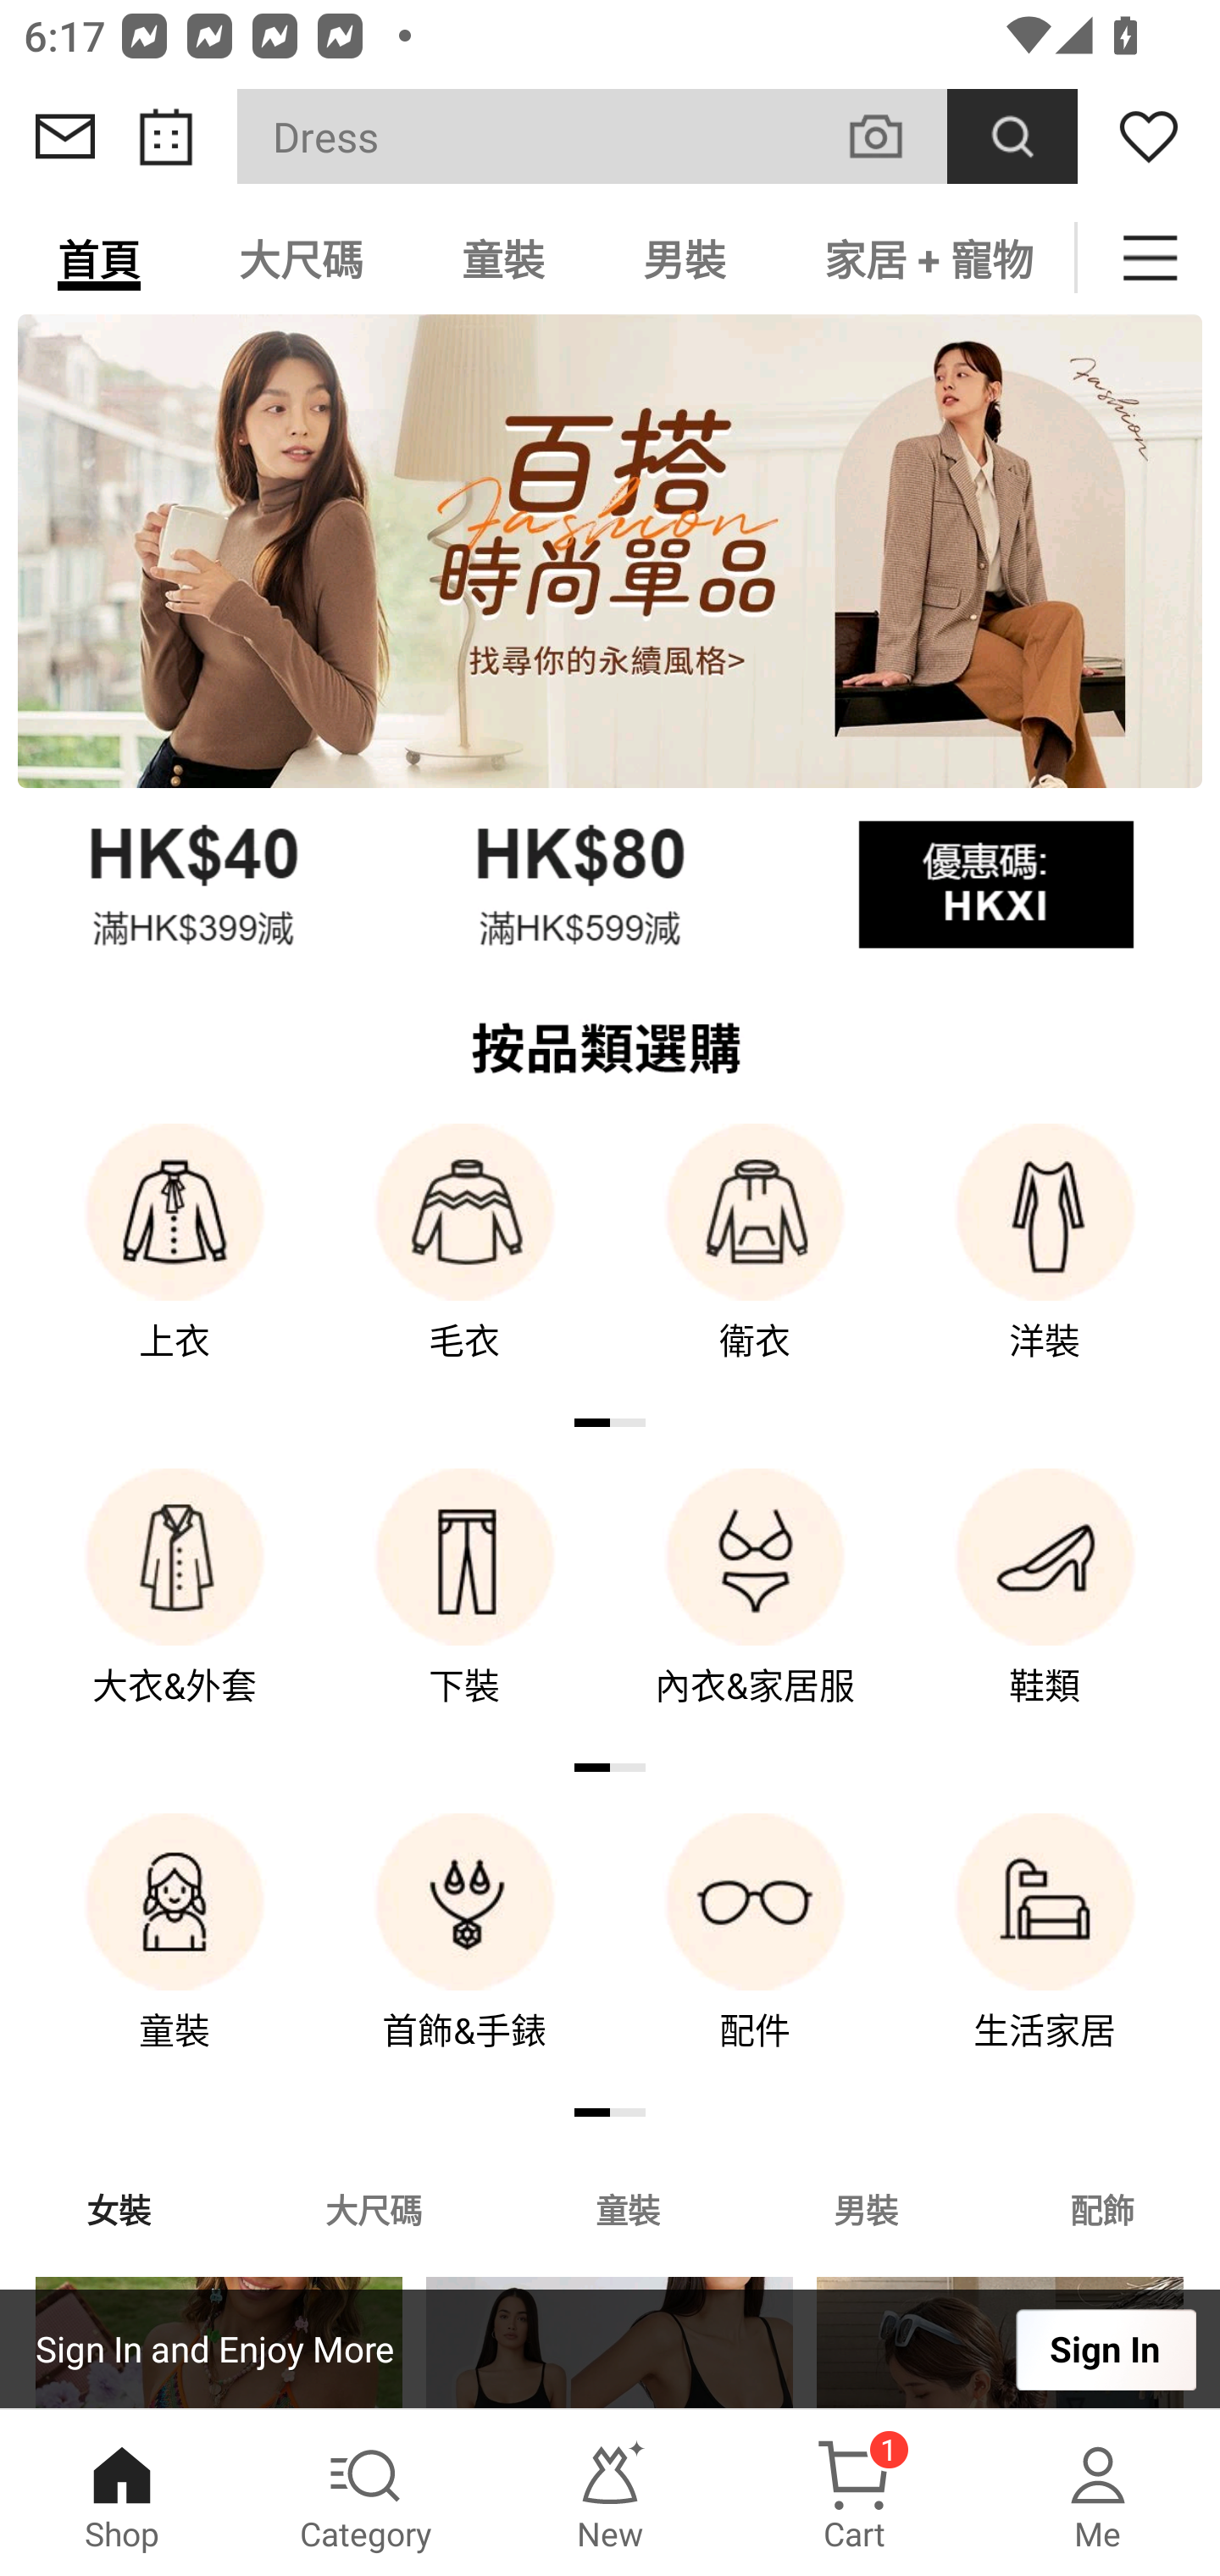 The image size is (1220, 2576). Describe the element at coordinates (627, 2208) in the screenshot. I see `童裝` at that location.